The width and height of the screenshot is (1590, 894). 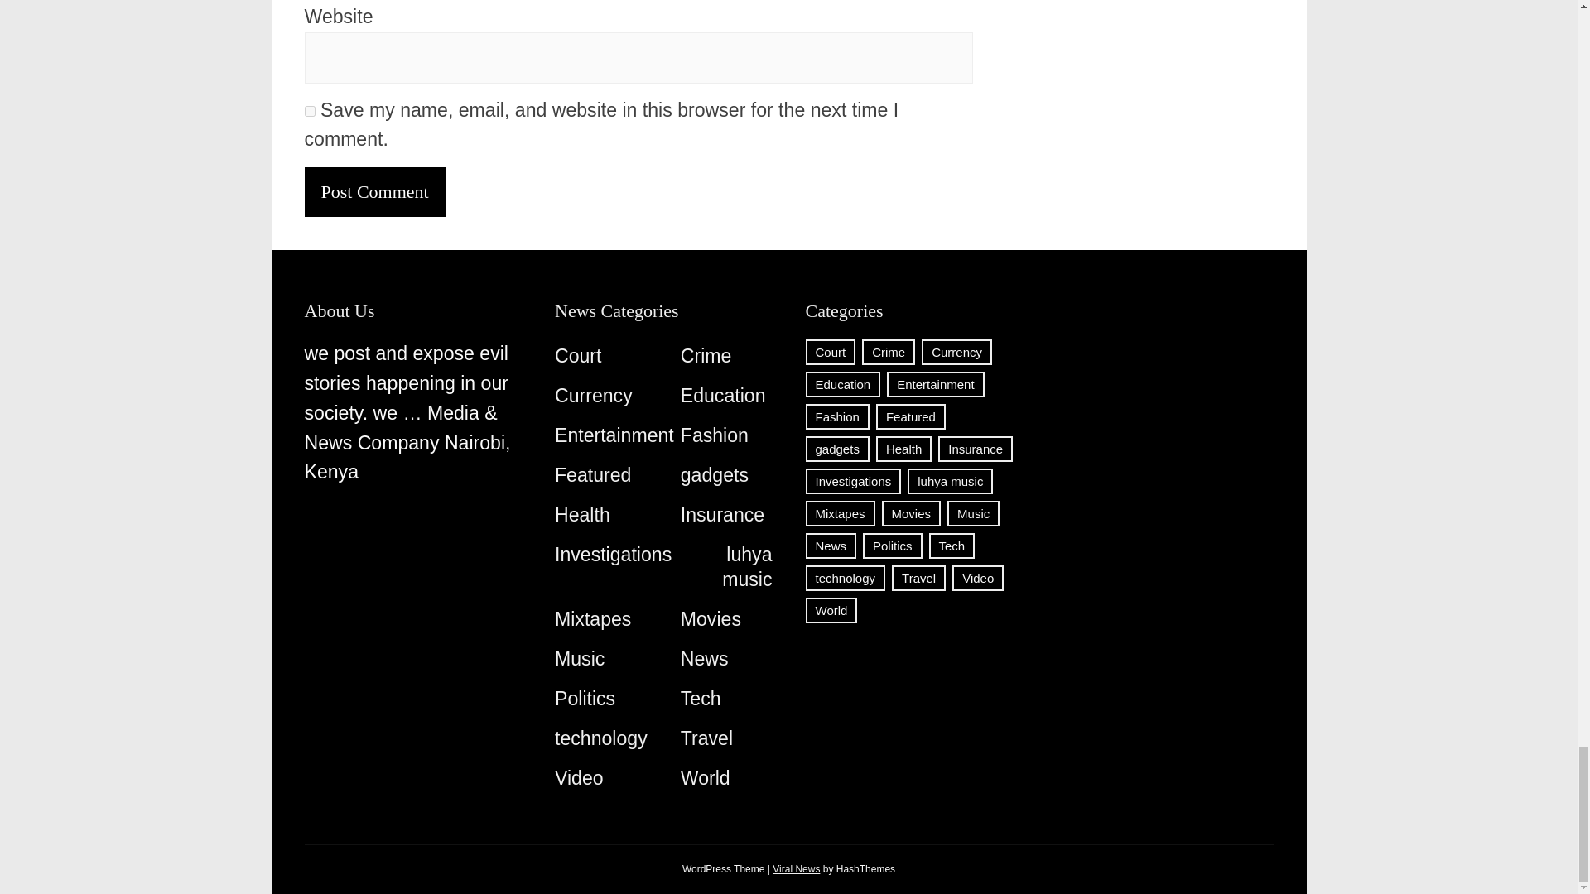 I want to click on Download Viral News, so click(x=797, y=869).